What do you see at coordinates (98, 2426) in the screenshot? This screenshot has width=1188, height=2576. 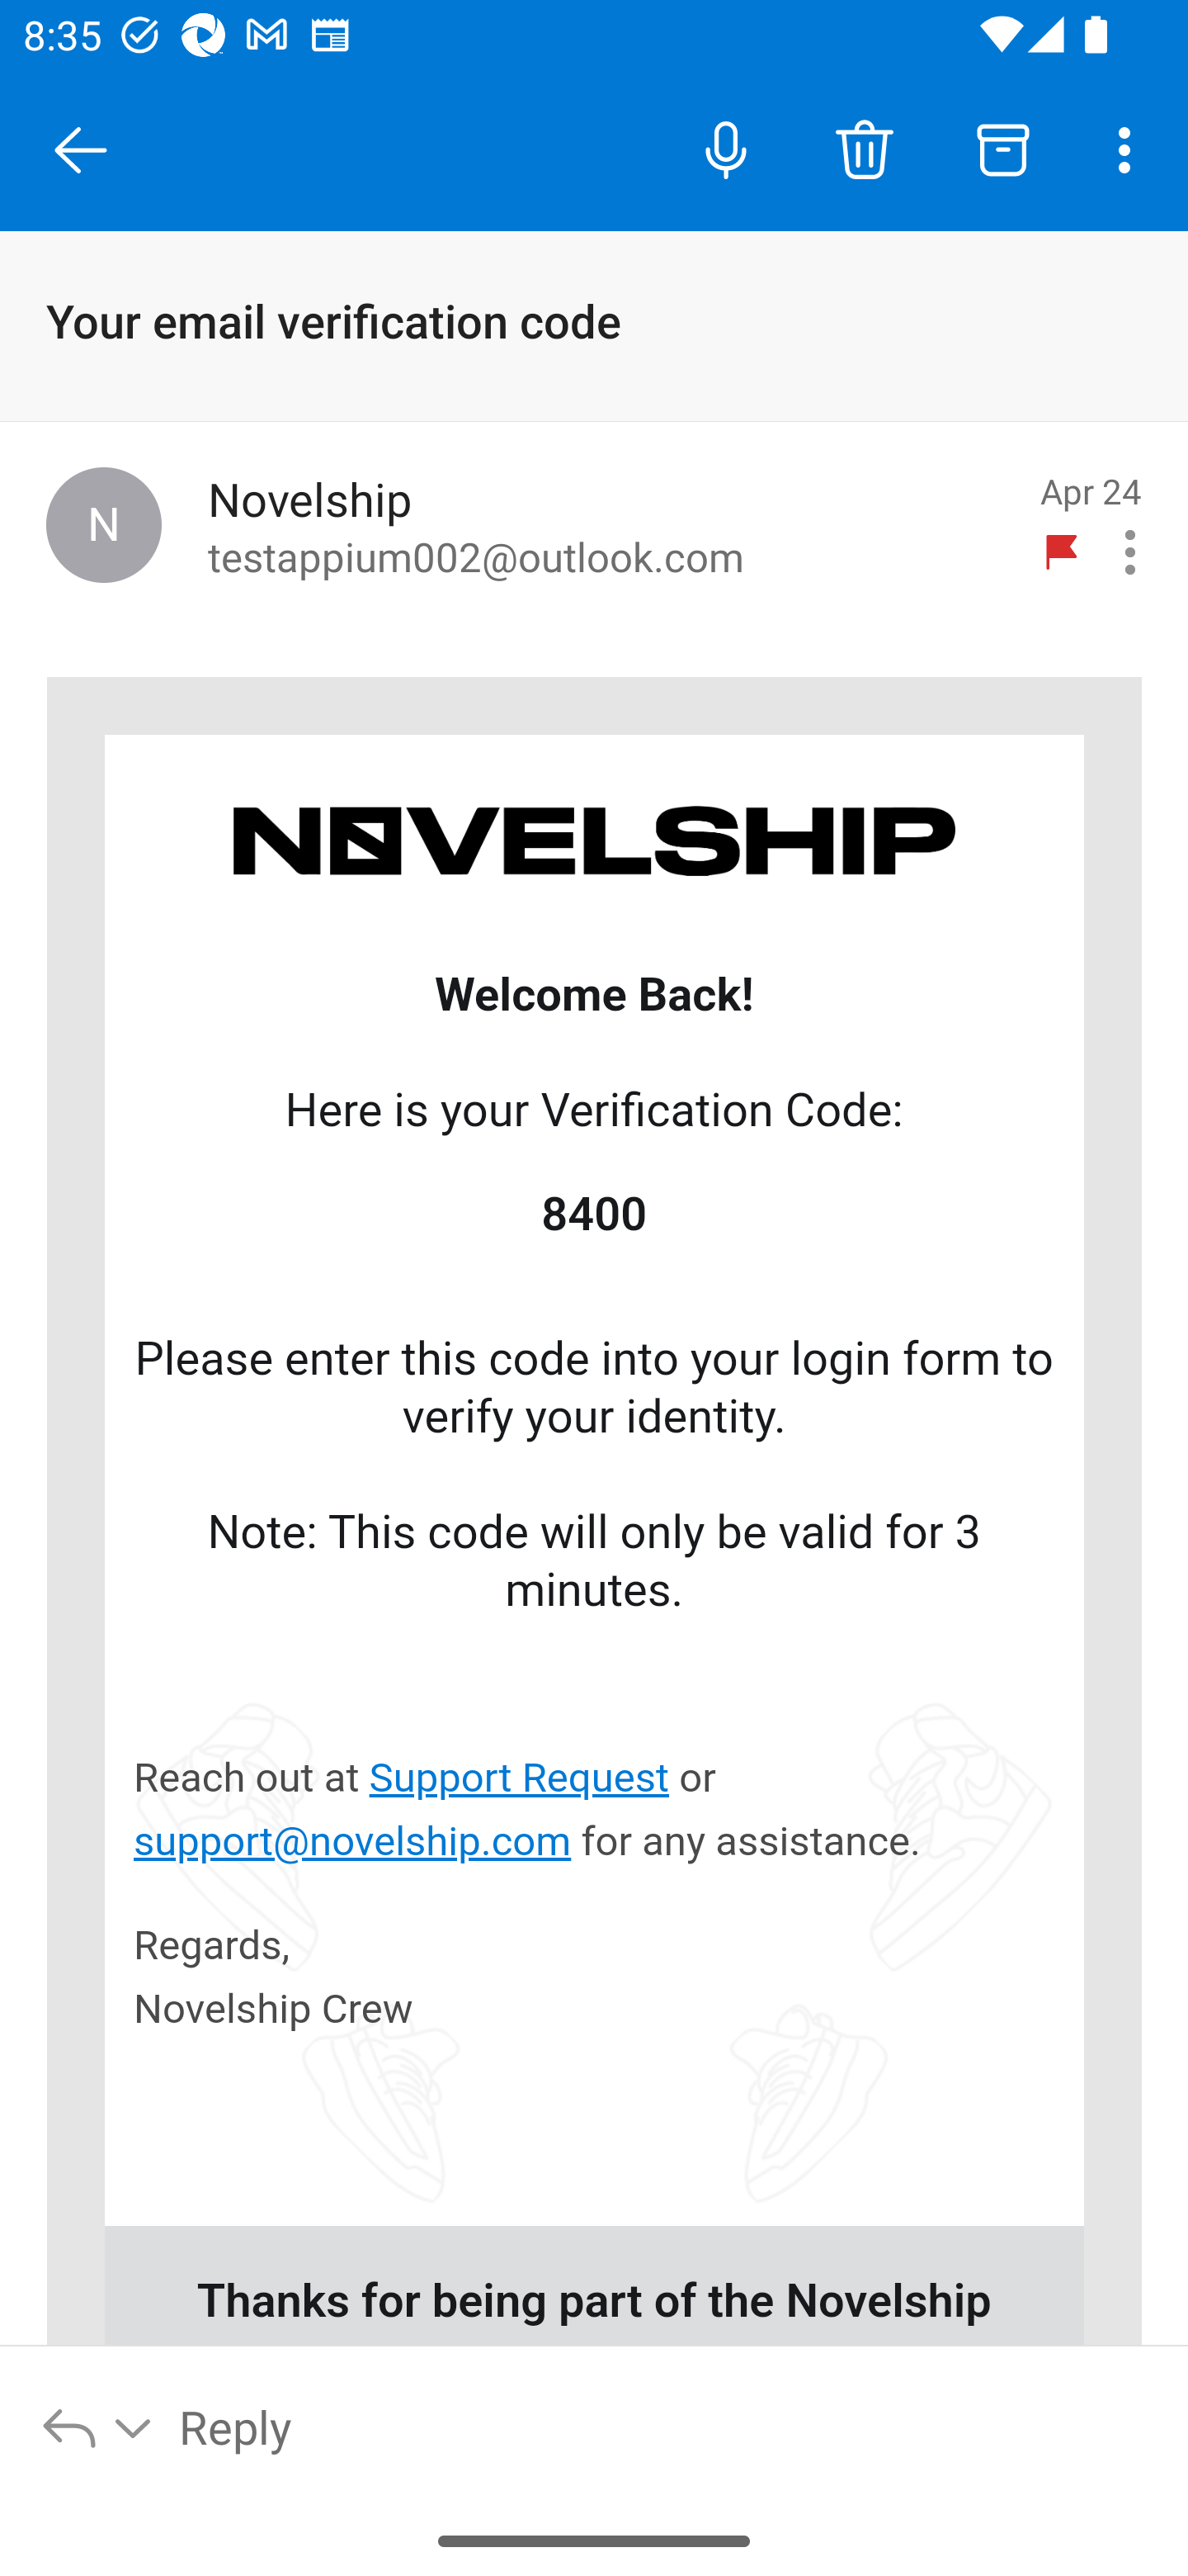 I see `Reply options` at bounding box center [98, 2426].